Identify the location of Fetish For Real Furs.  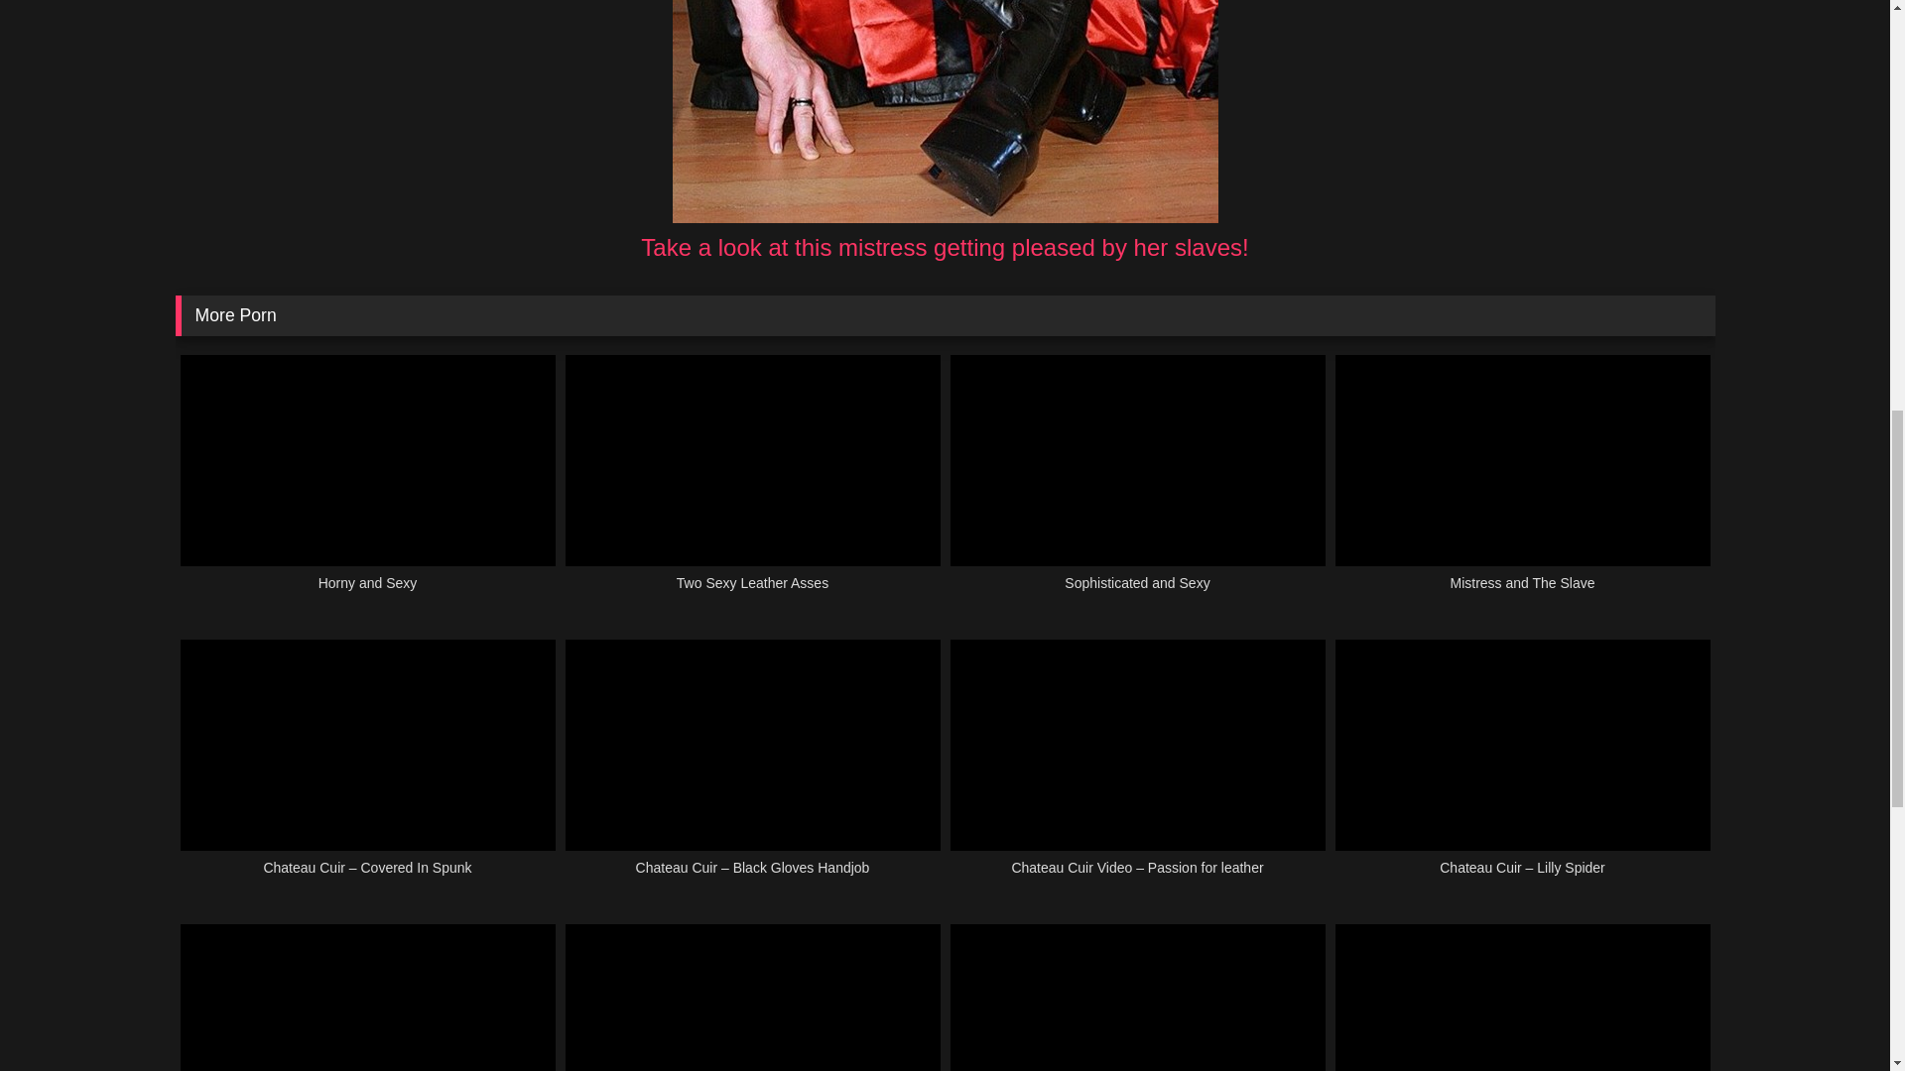
(1138, 998).